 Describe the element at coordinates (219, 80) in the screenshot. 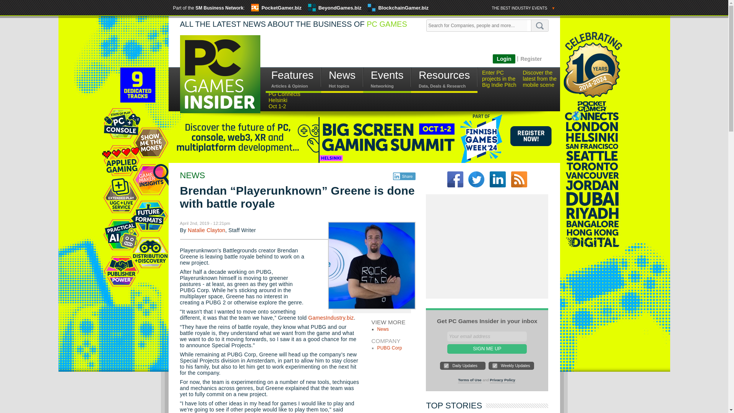

I see `PC Games Insider` at that location.